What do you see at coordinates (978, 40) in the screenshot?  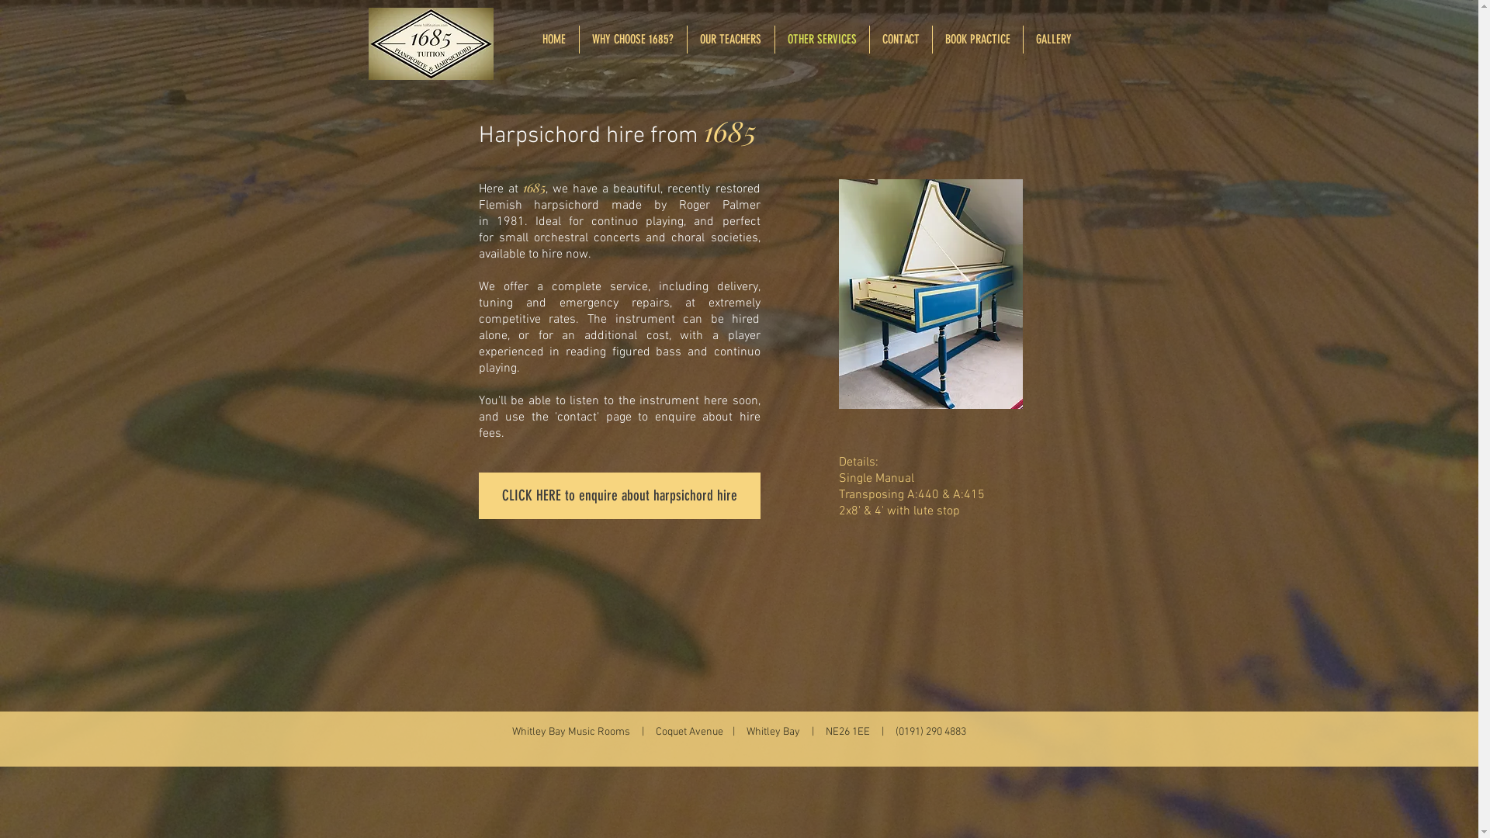 I see `BOOK PRACTICE` at bounding box center [978, 40].